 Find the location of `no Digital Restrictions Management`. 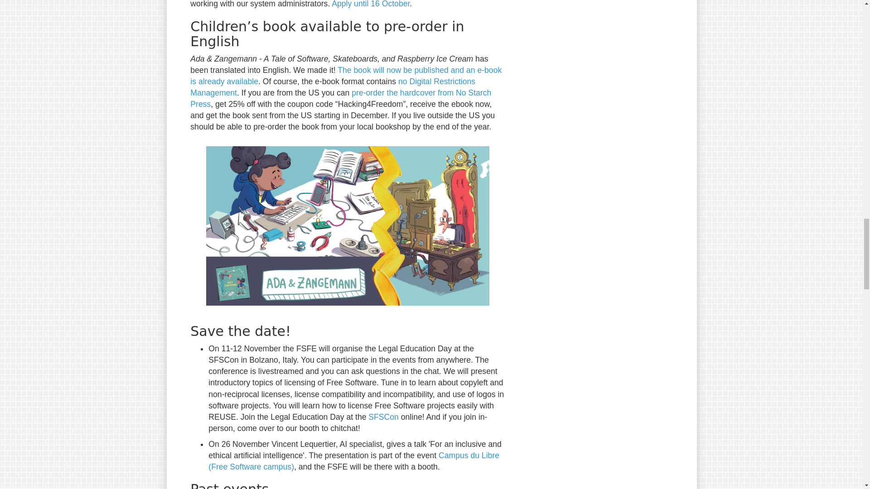

no Digital Restrictions Management is located at coordinates (333, 87).